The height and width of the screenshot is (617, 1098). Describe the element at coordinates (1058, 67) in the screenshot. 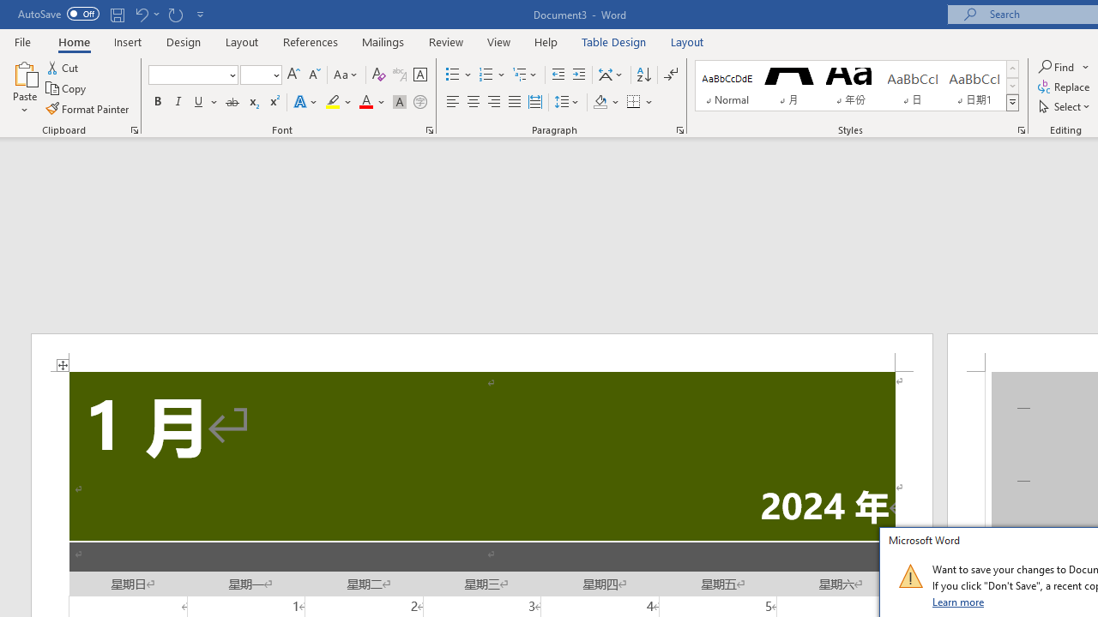

I see `Find` at that location.